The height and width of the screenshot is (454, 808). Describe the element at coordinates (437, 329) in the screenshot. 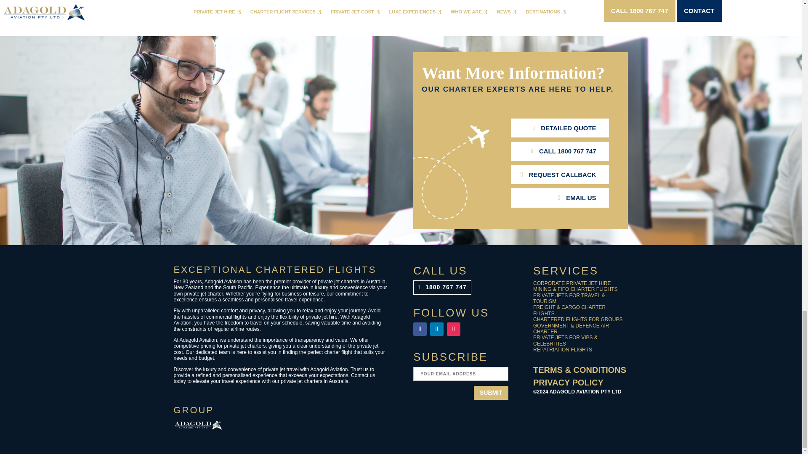

I see `Follow on LinkedIn` at that location.